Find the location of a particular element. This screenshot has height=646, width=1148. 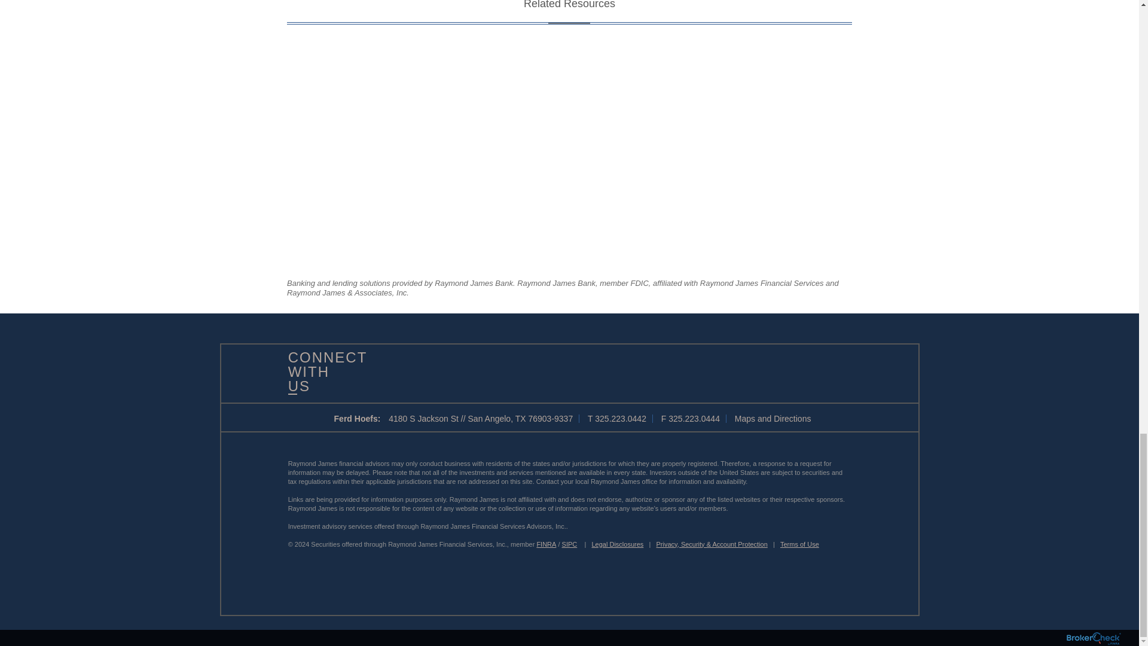

SIPC is located at coordinates (569, 544).